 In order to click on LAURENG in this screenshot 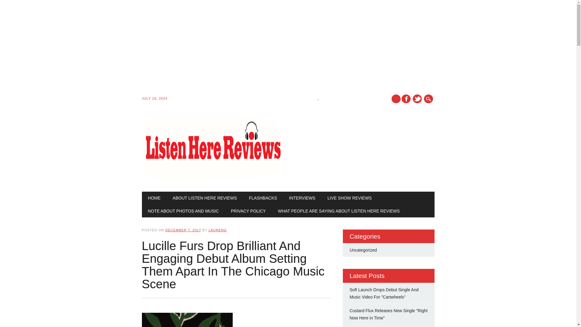, I will do `click(217, 230)`.